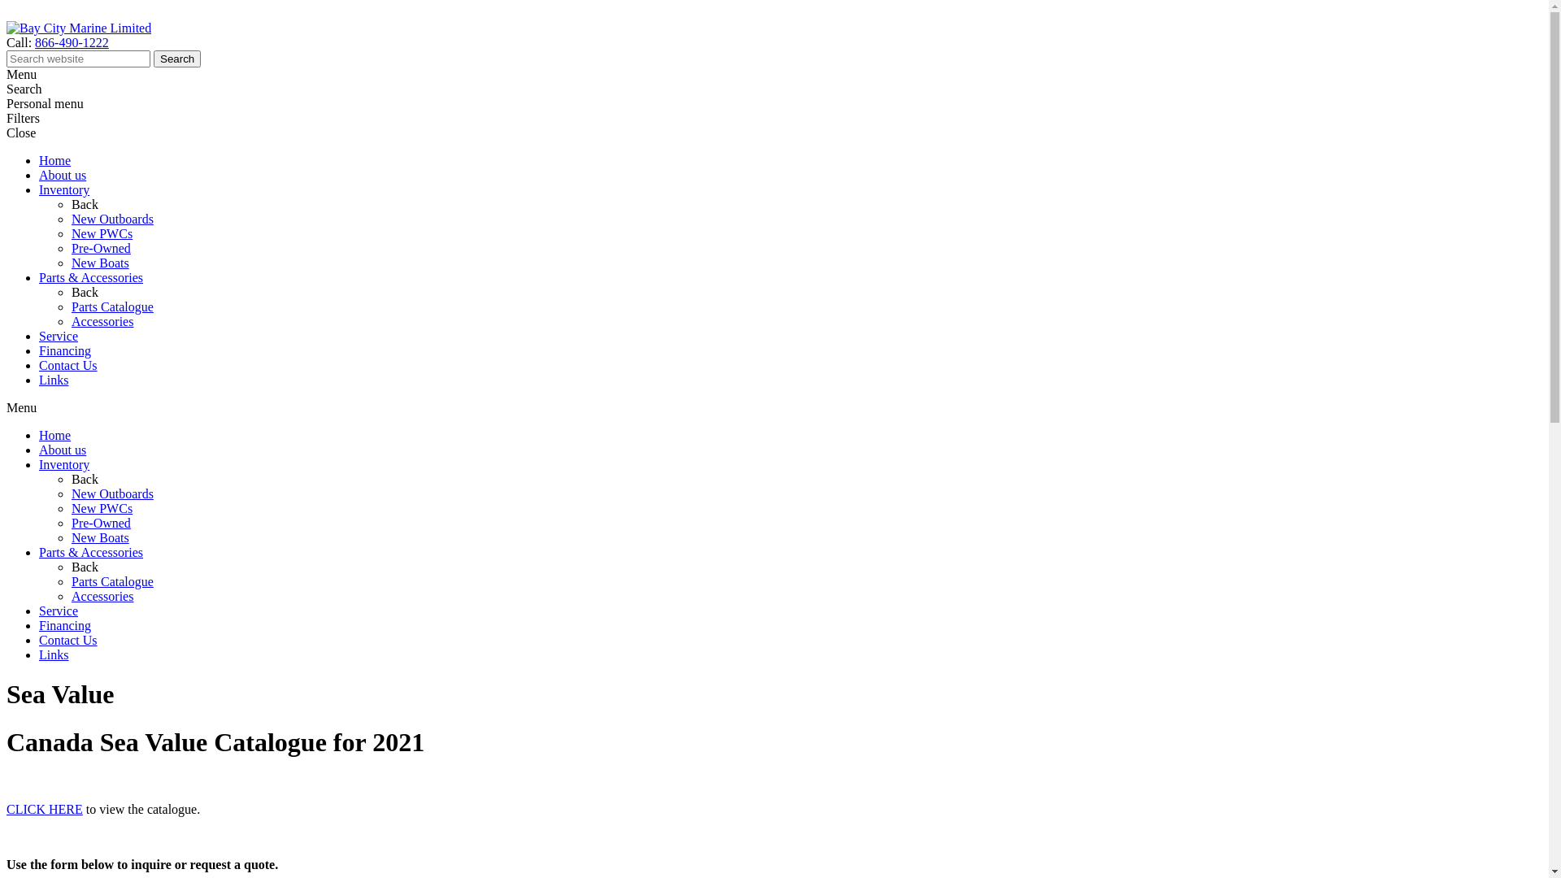  I want to click on Inventory, so click(64, 465).